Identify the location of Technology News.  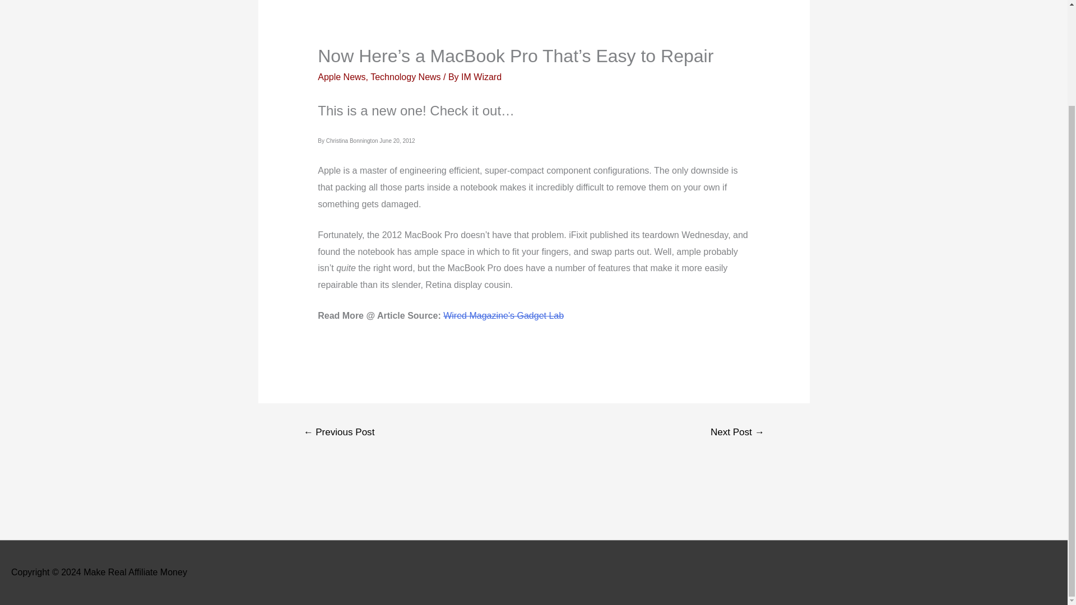
(405, 76).